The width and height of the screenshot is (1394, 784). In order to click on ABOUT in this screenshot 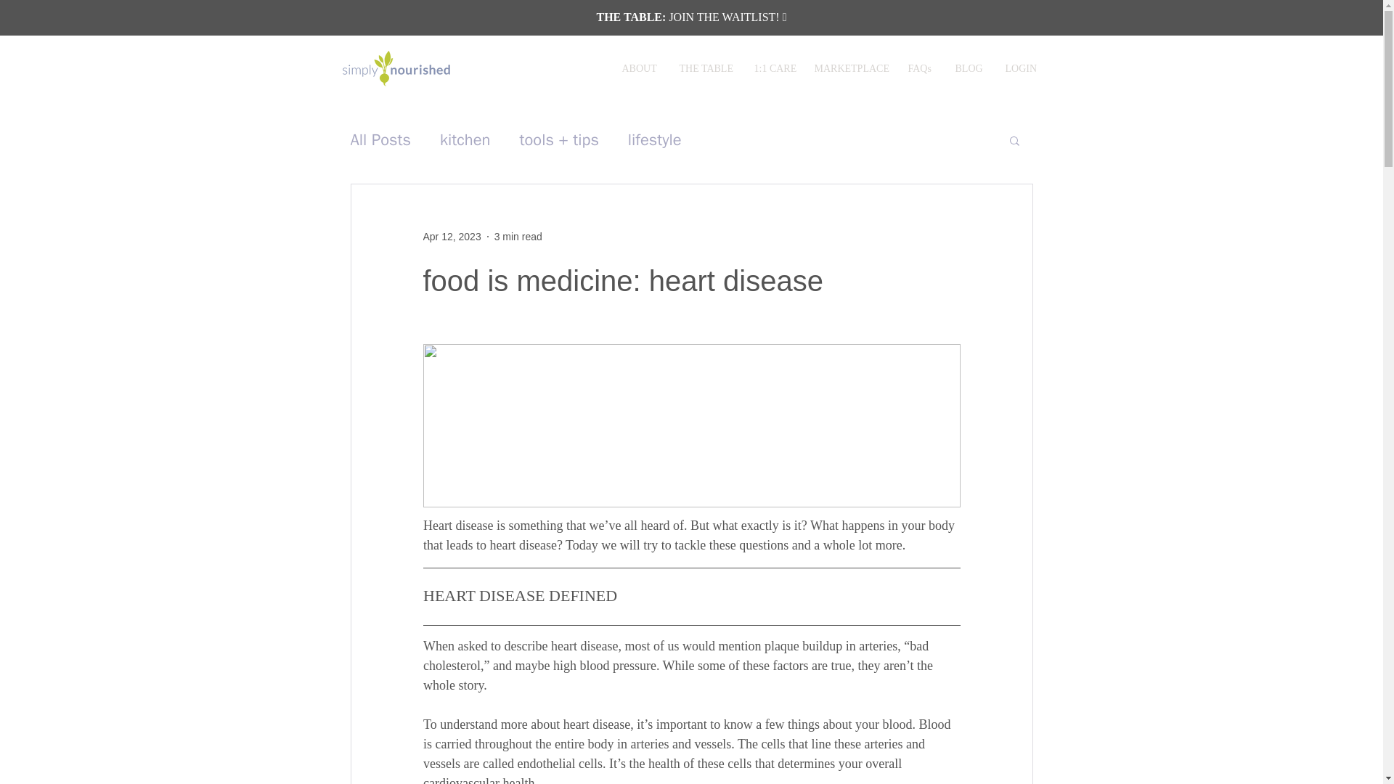, I will do `click(640, 69)`.